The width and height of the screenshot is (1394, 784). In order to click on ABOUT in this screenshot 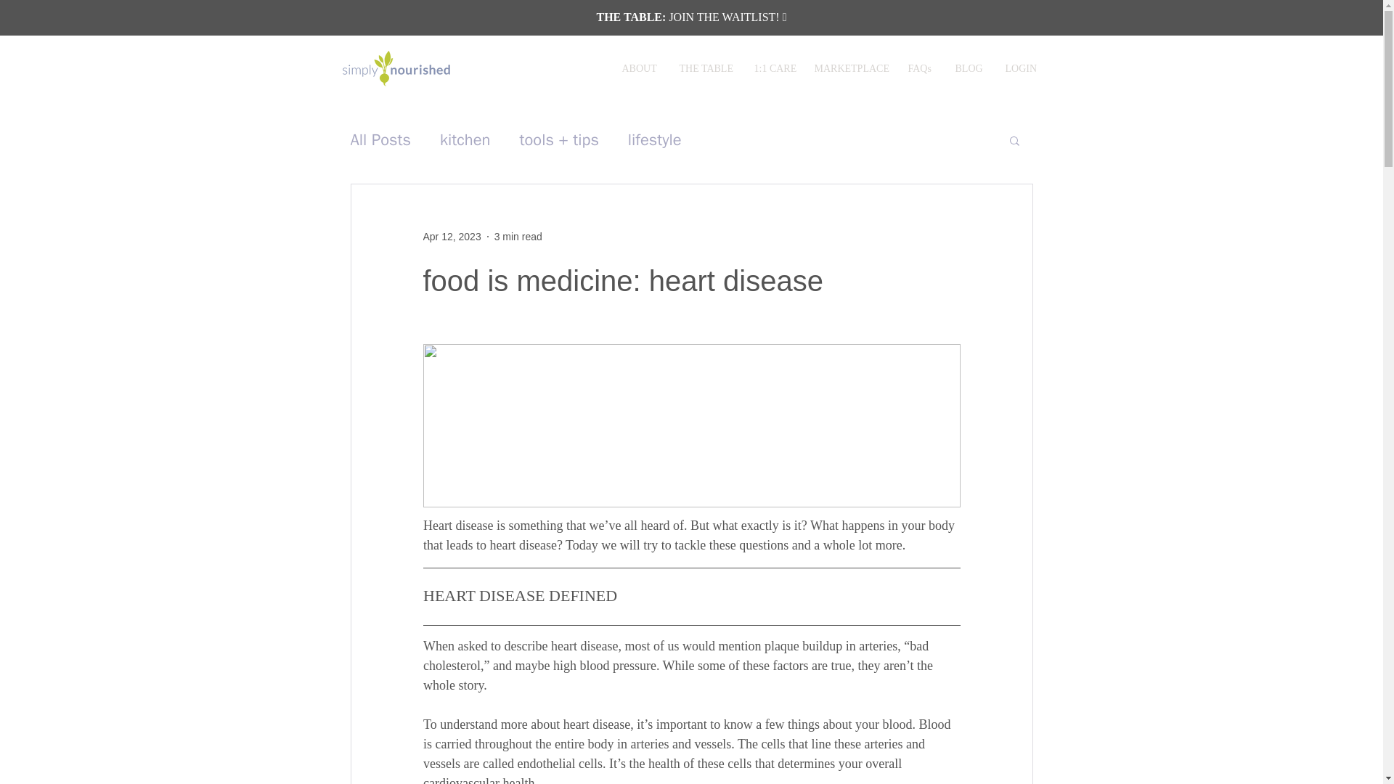, I will do `click(640, 69)`.